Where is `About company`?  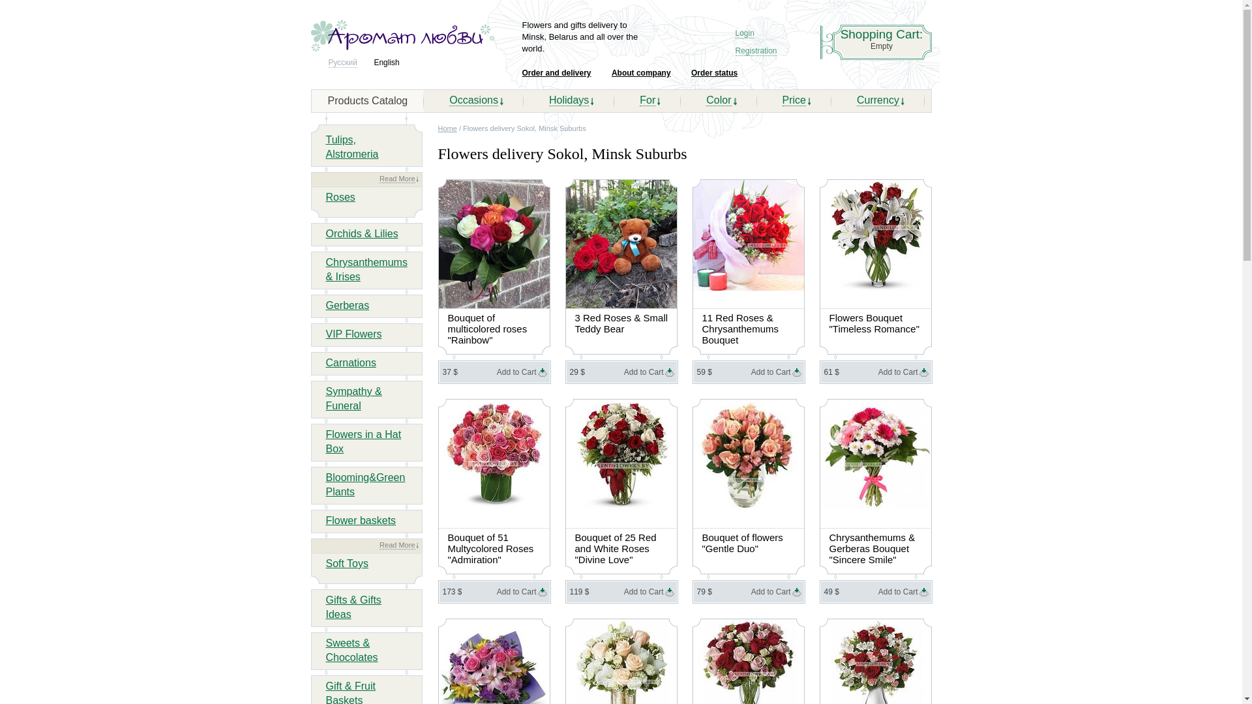 About company is located at coordinates (642, 73).